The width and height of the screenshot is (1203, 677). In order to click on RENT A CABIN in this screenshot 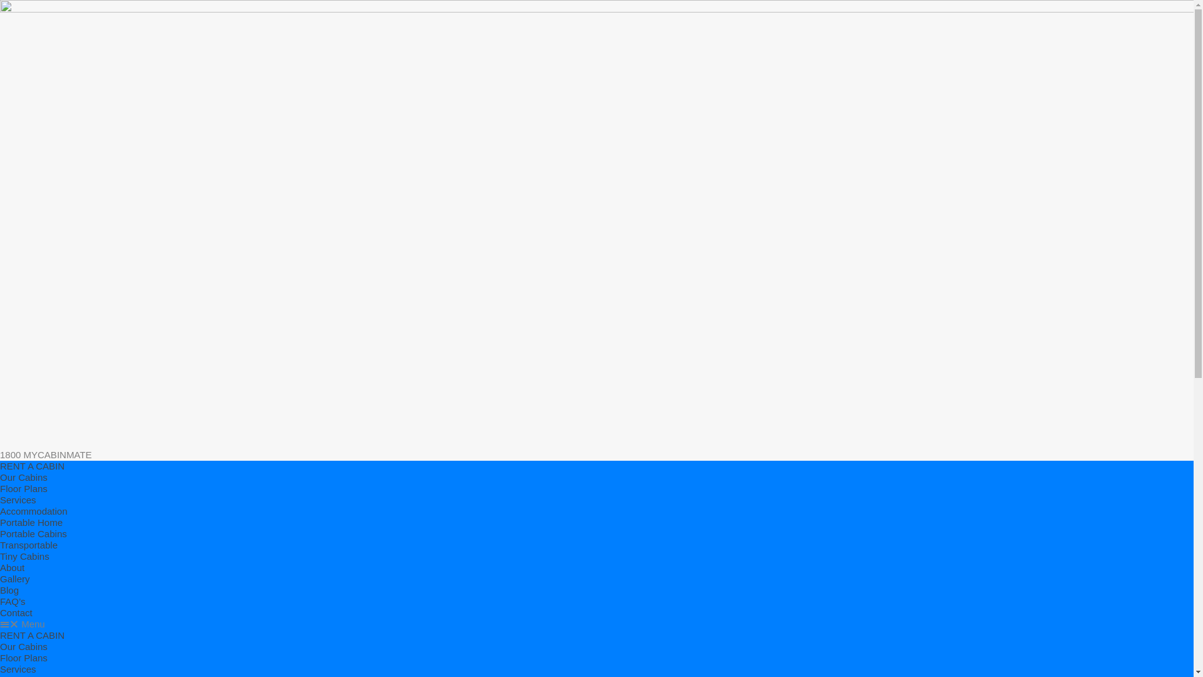, I will do `click(33, 466)`.